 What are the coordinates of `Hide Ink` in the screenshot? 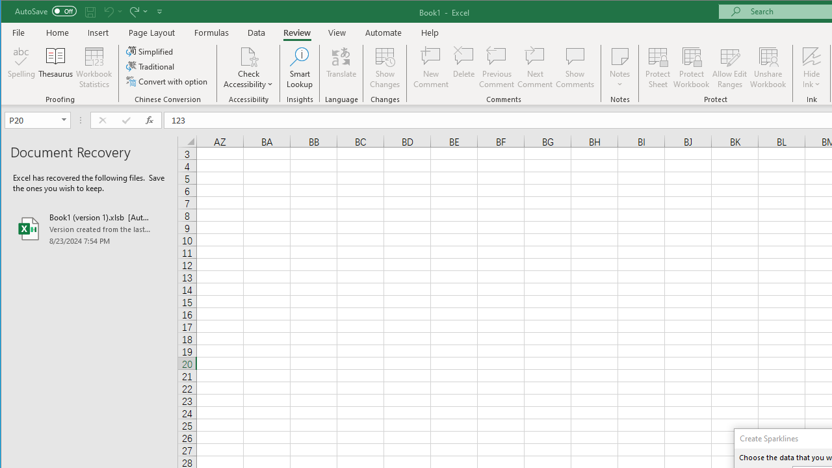 It's located at (811, 68).